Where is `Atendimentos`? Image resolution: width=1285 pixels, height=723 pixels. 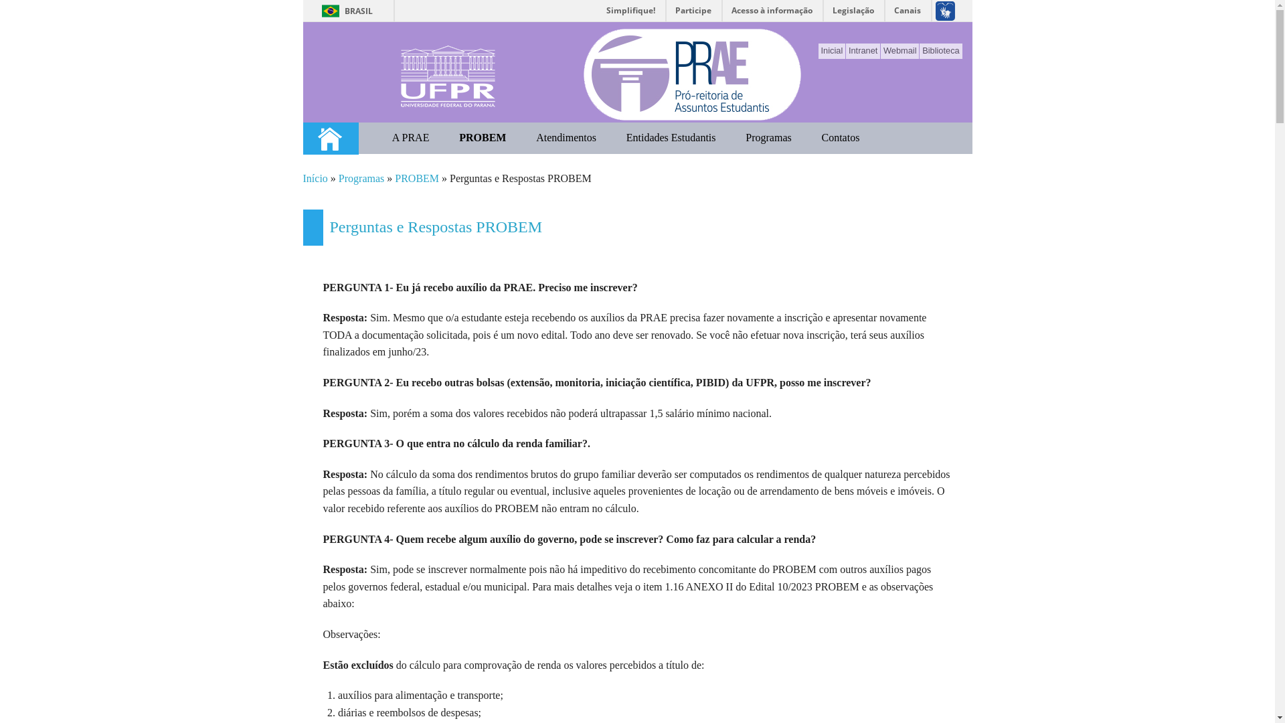
Atendimentos is located at coordinates (566, 138).